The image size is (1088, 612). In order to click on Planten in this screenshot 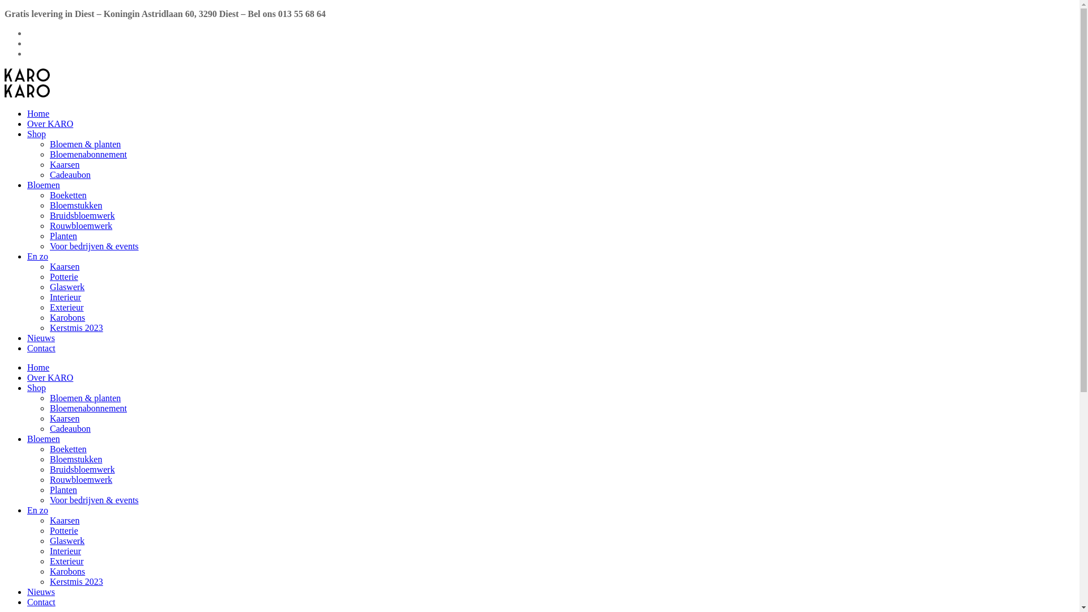, I will do `click(63, 490)`.